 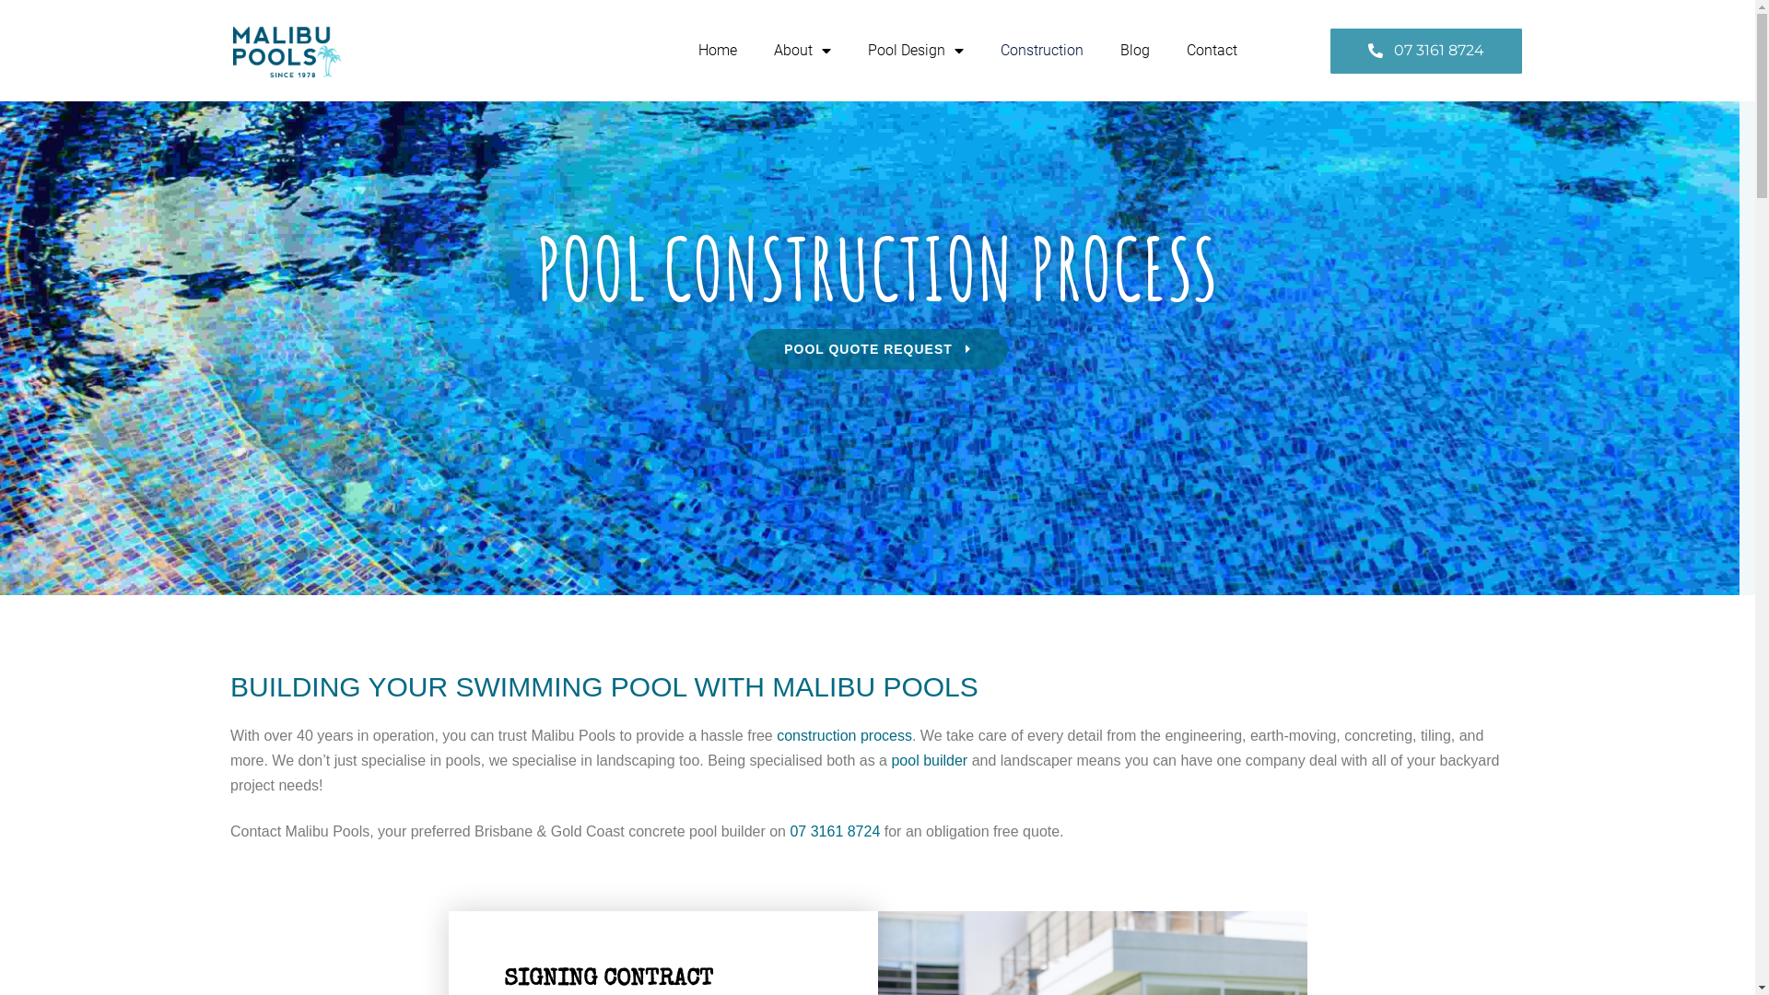 What do you see at coordinates (1426, 50) in the screenshot?
I see `07 3161 8724` at bounding box center [1426, 50].